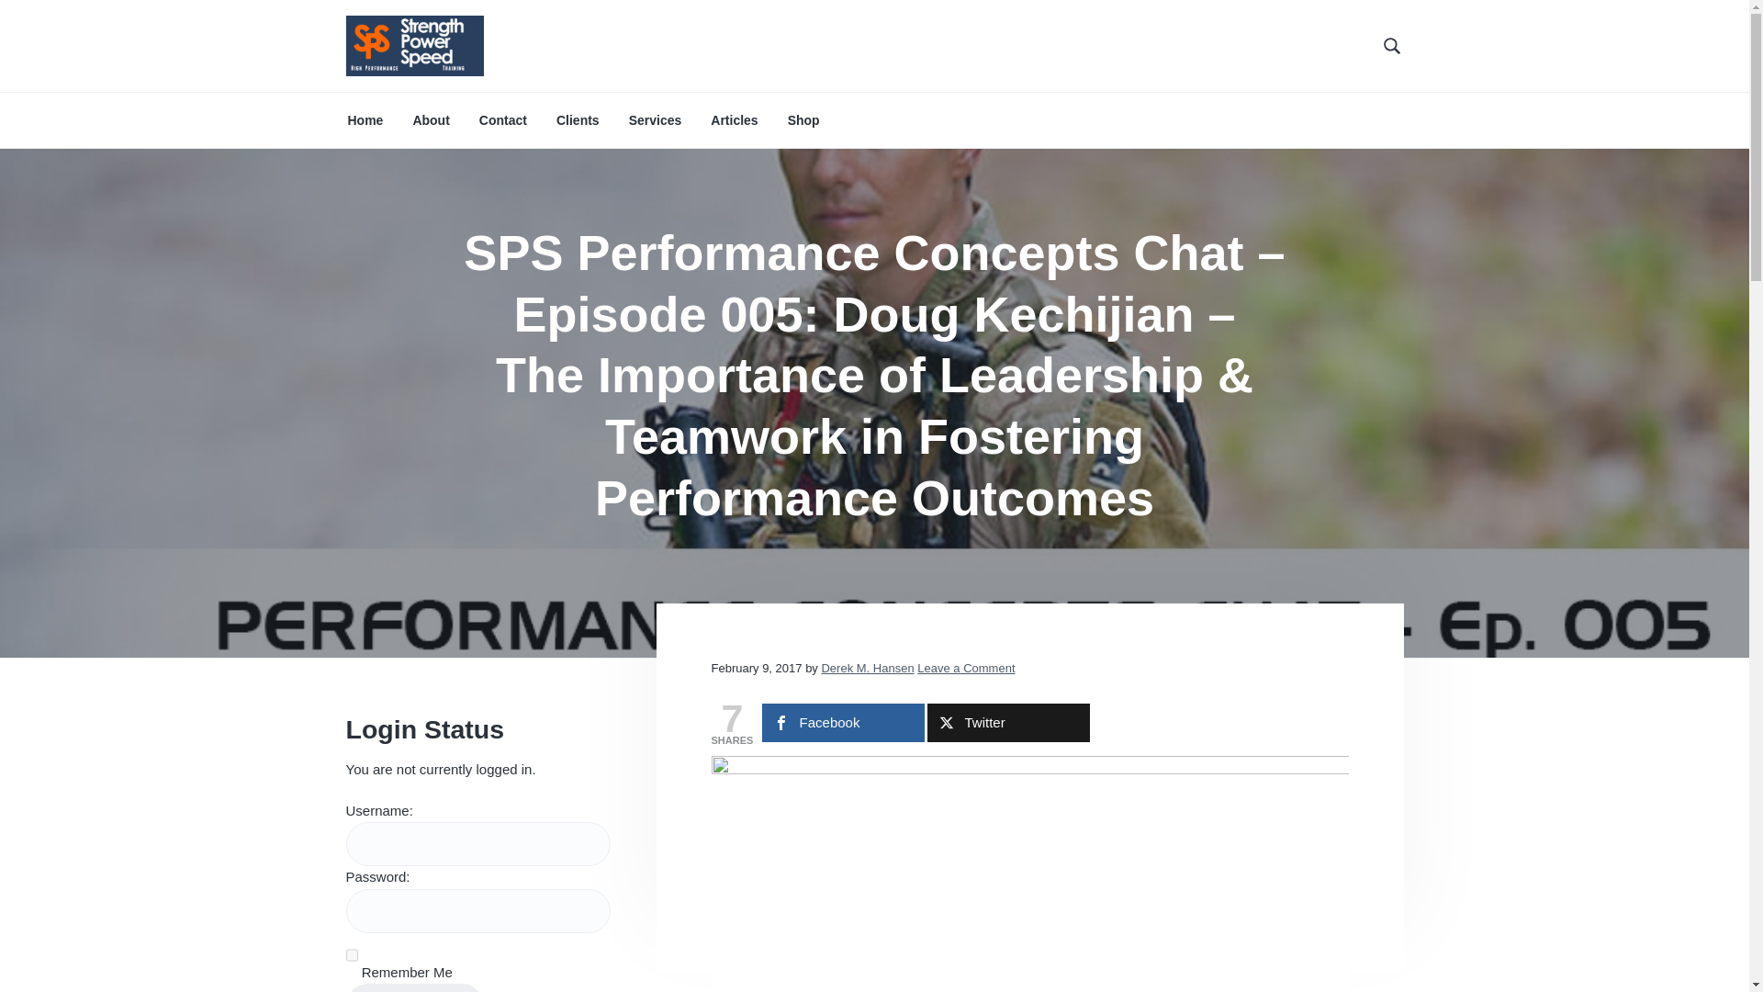 The width and height of the screenshot is (1763, 992). I want to click on Shop, so click(803, 119).